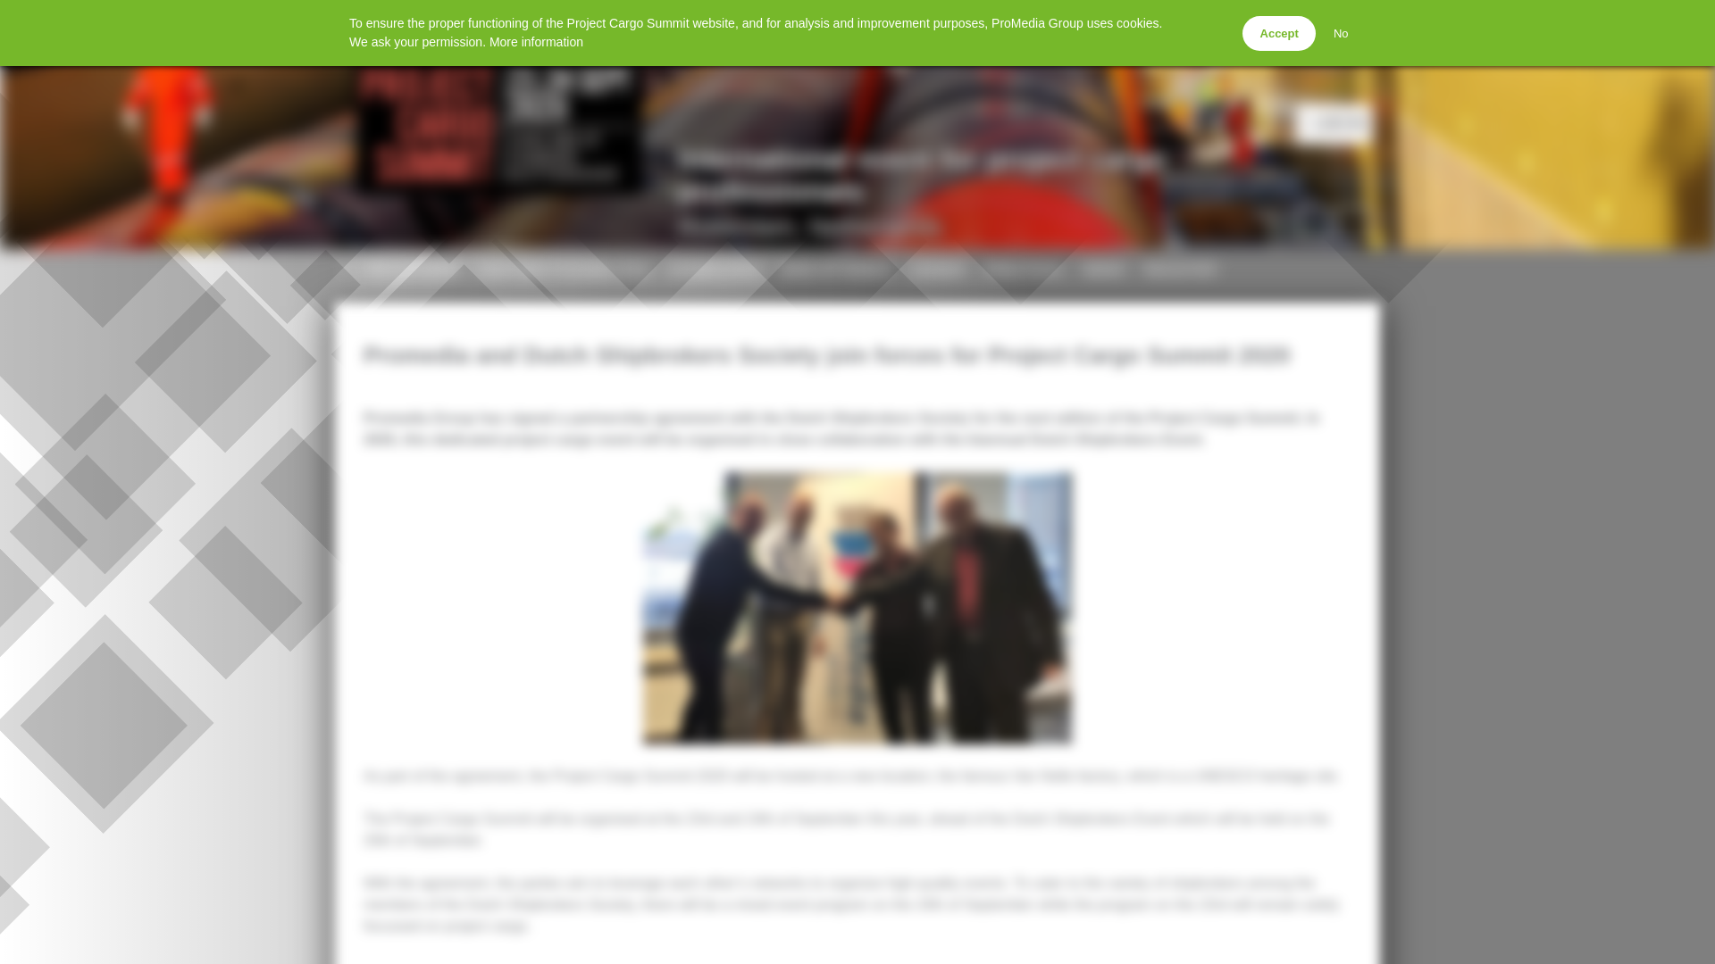 The height and width of the screenshot is (964, 1715). What do you see at coordinates (715, 271) in the screenshot?
I see `DOWNLOADS` at bounding box center [715, 271].